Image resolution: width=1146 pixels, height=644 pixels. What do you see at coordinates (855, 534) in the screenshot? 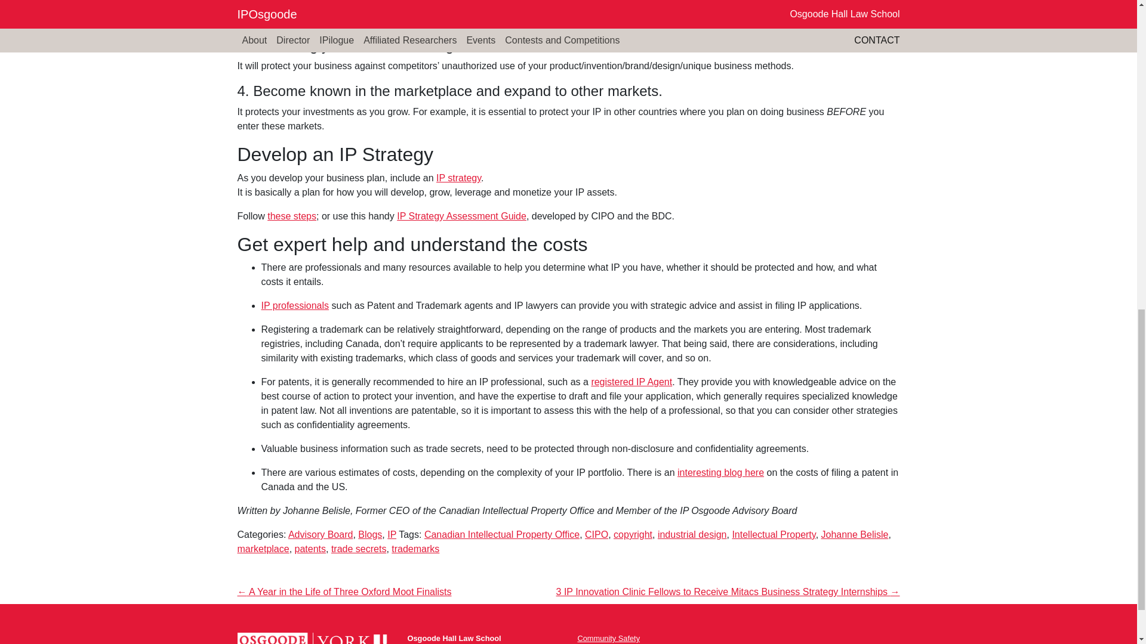
I see `Johanne Belisle` at bounding box center [855, 534].